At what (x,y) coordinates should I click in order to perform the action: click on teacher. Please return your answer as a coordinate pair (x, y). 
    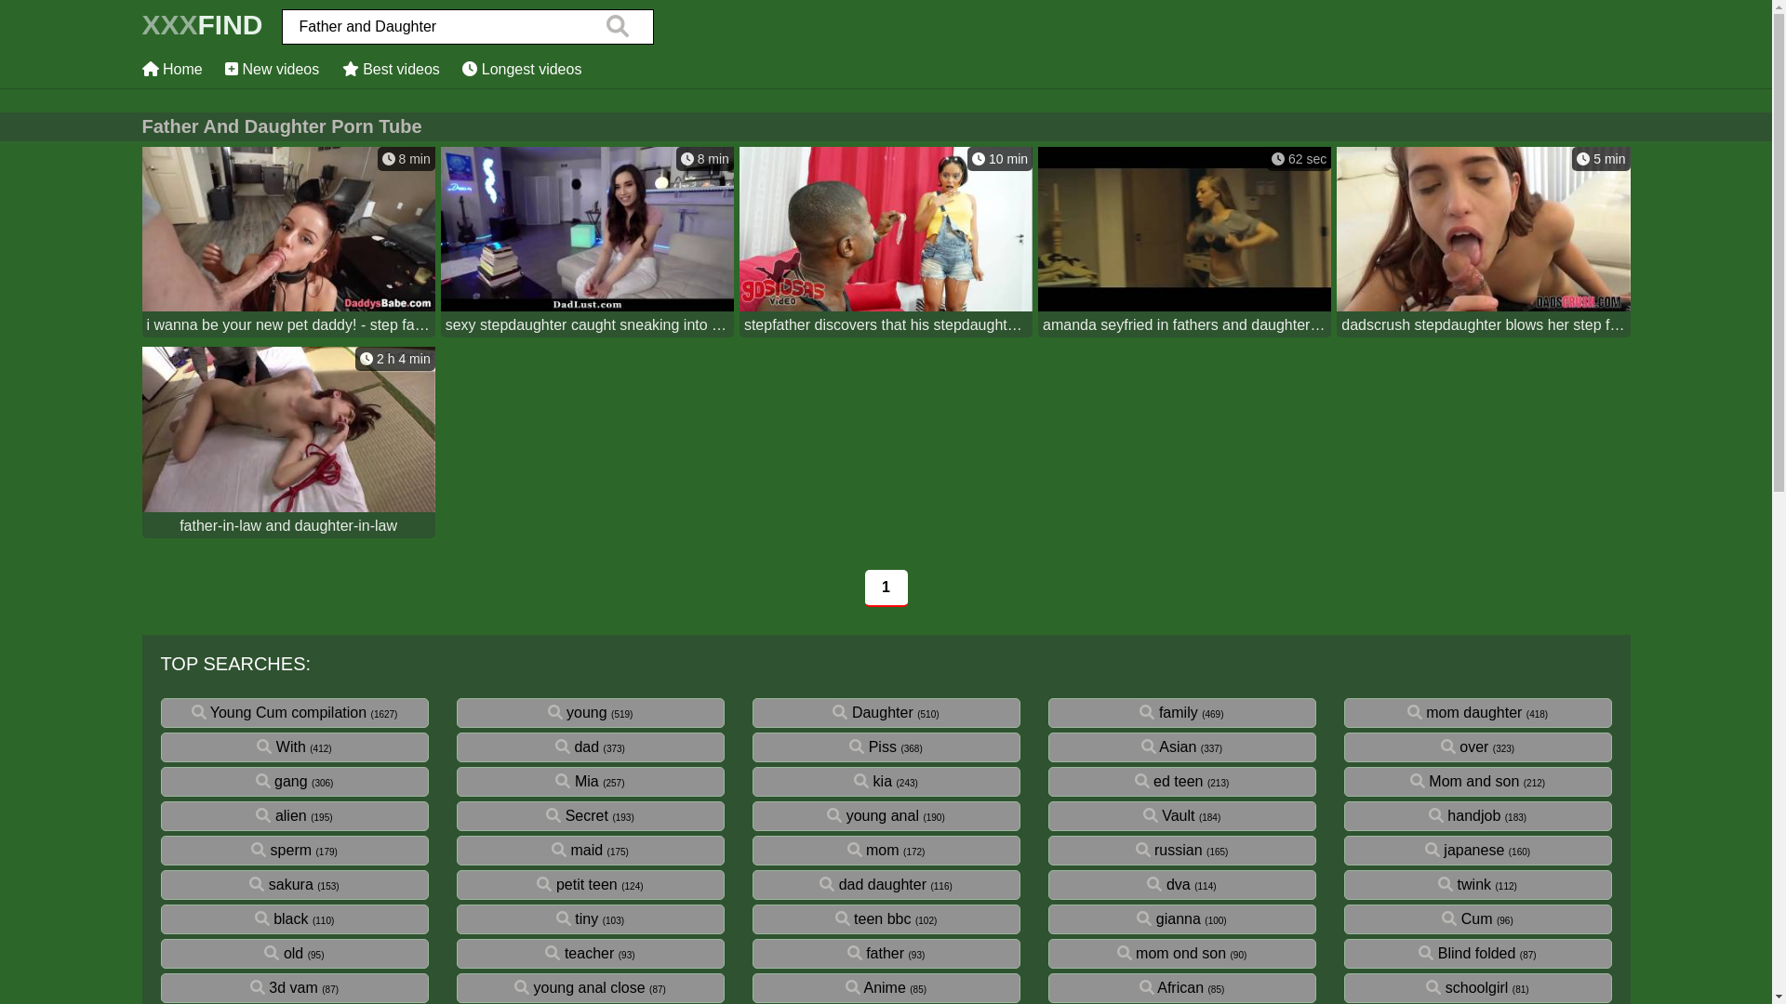
    Looking at the image, I should click on (580, 954).